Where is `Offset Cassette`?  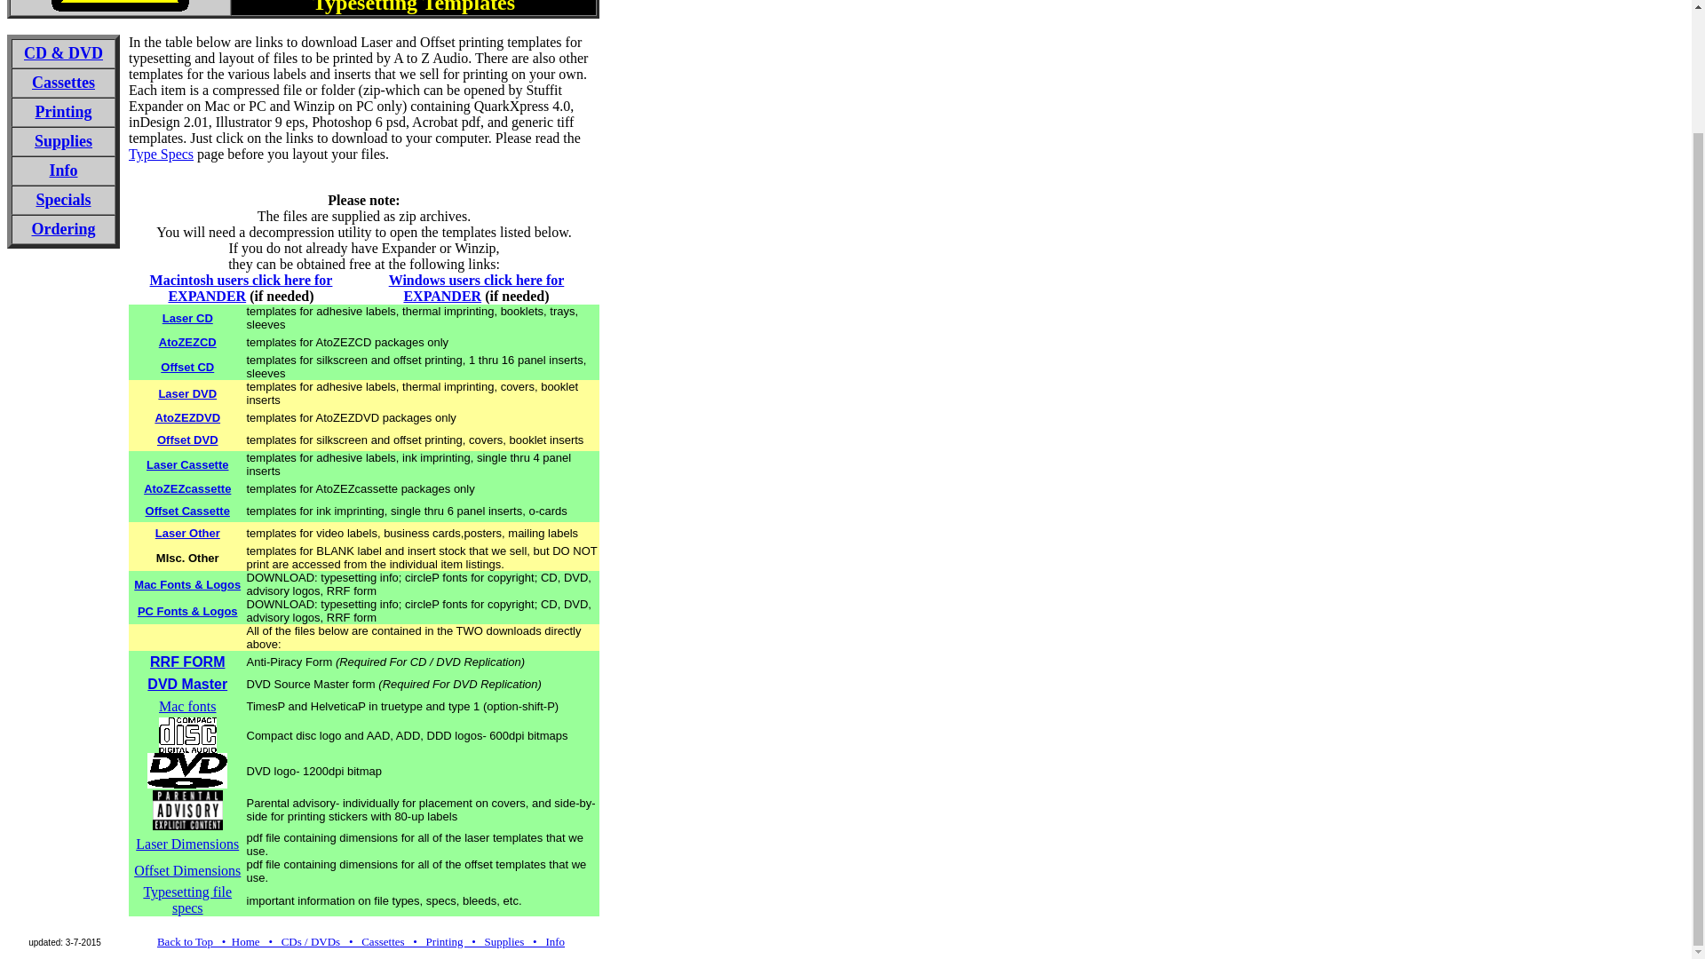
Offset Cassette is located at coordinates (187, 511).